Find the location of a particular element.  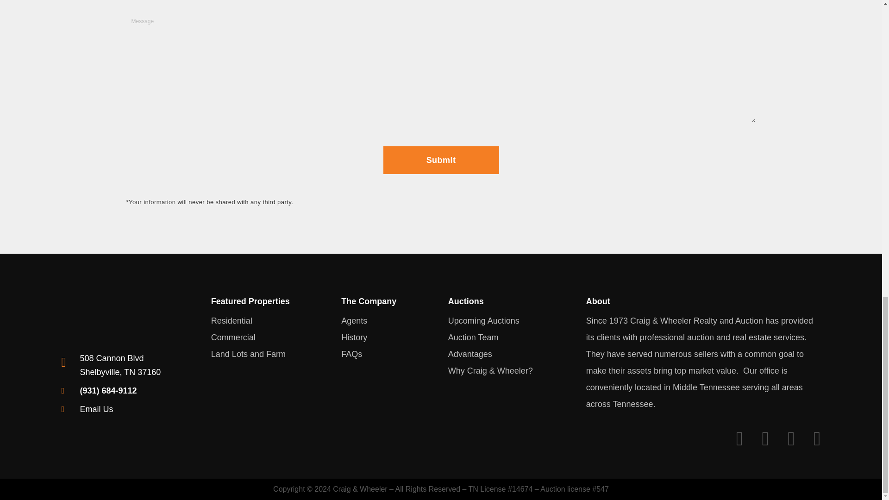

Featured Properties is located at coordinates (250, 337).